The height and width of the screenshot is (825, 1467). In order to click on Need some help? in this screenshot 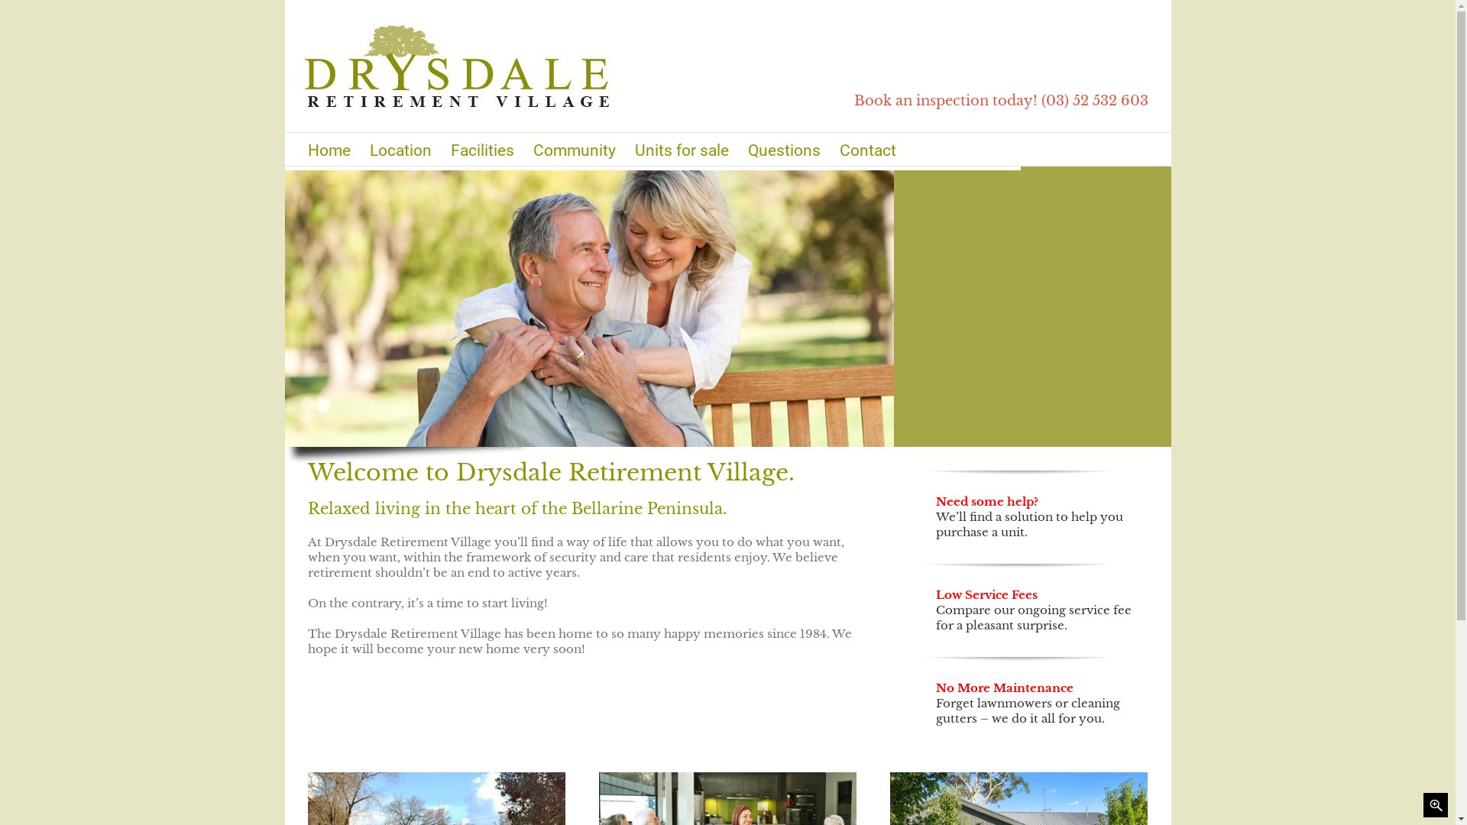, I will do `click(987, 501)`.